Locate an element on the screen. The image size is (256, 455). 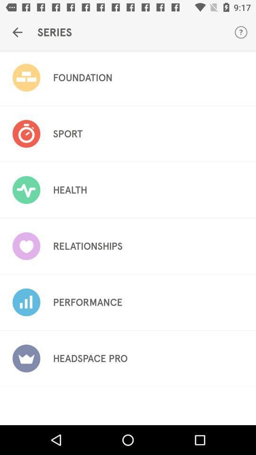
choose icon to the right of series is located at coordinates (241, 32).